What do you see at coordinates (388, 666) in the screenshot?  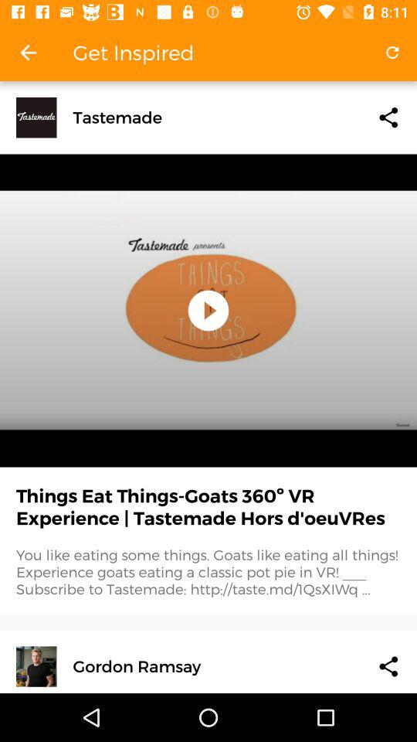 I see `share the video` at bounding box center [388, 666].